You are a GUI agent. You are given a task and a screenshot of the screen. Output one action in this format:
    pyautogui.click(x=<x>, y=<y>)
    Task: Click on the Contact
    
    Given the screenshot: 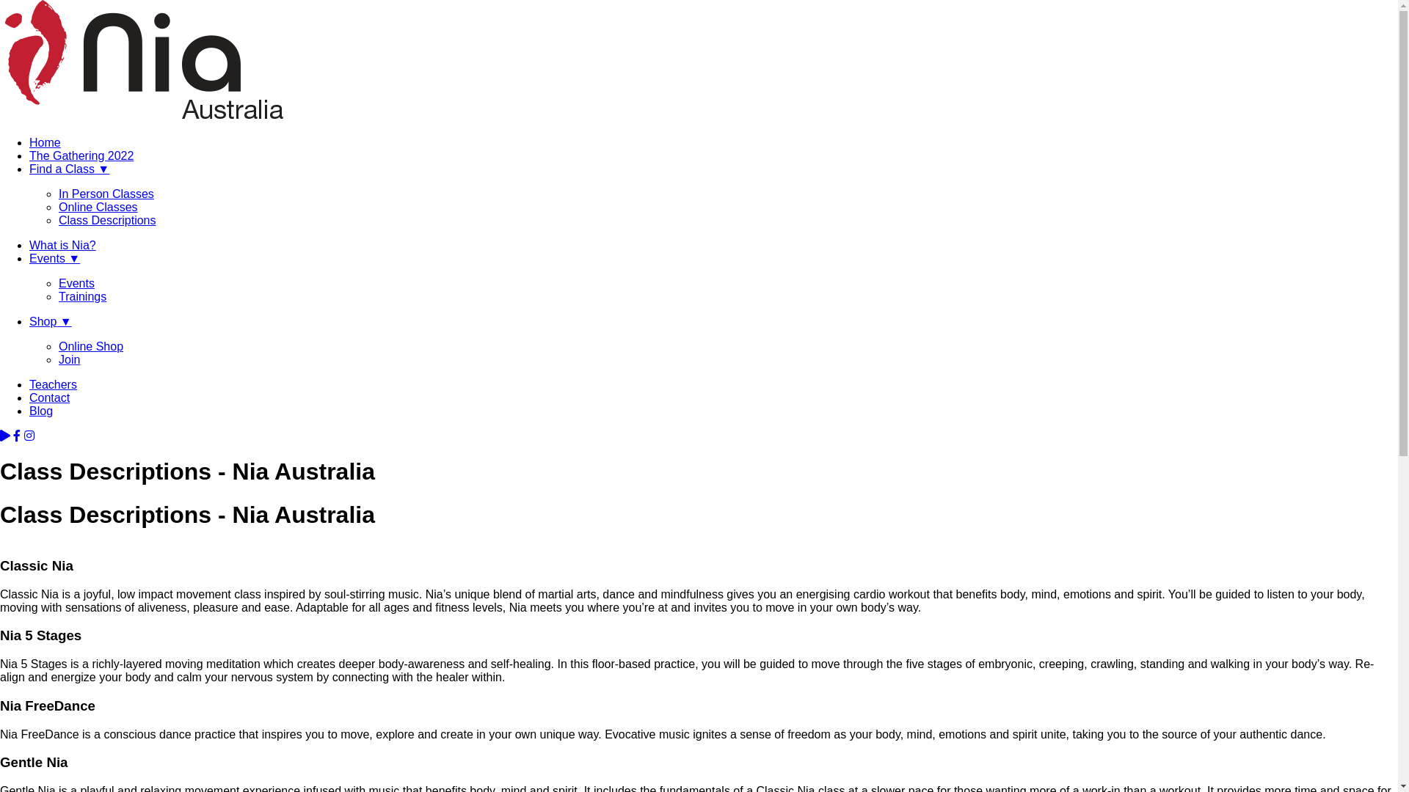 What is the action you would take?
    pyautogui.click(x=50, y=397)
    